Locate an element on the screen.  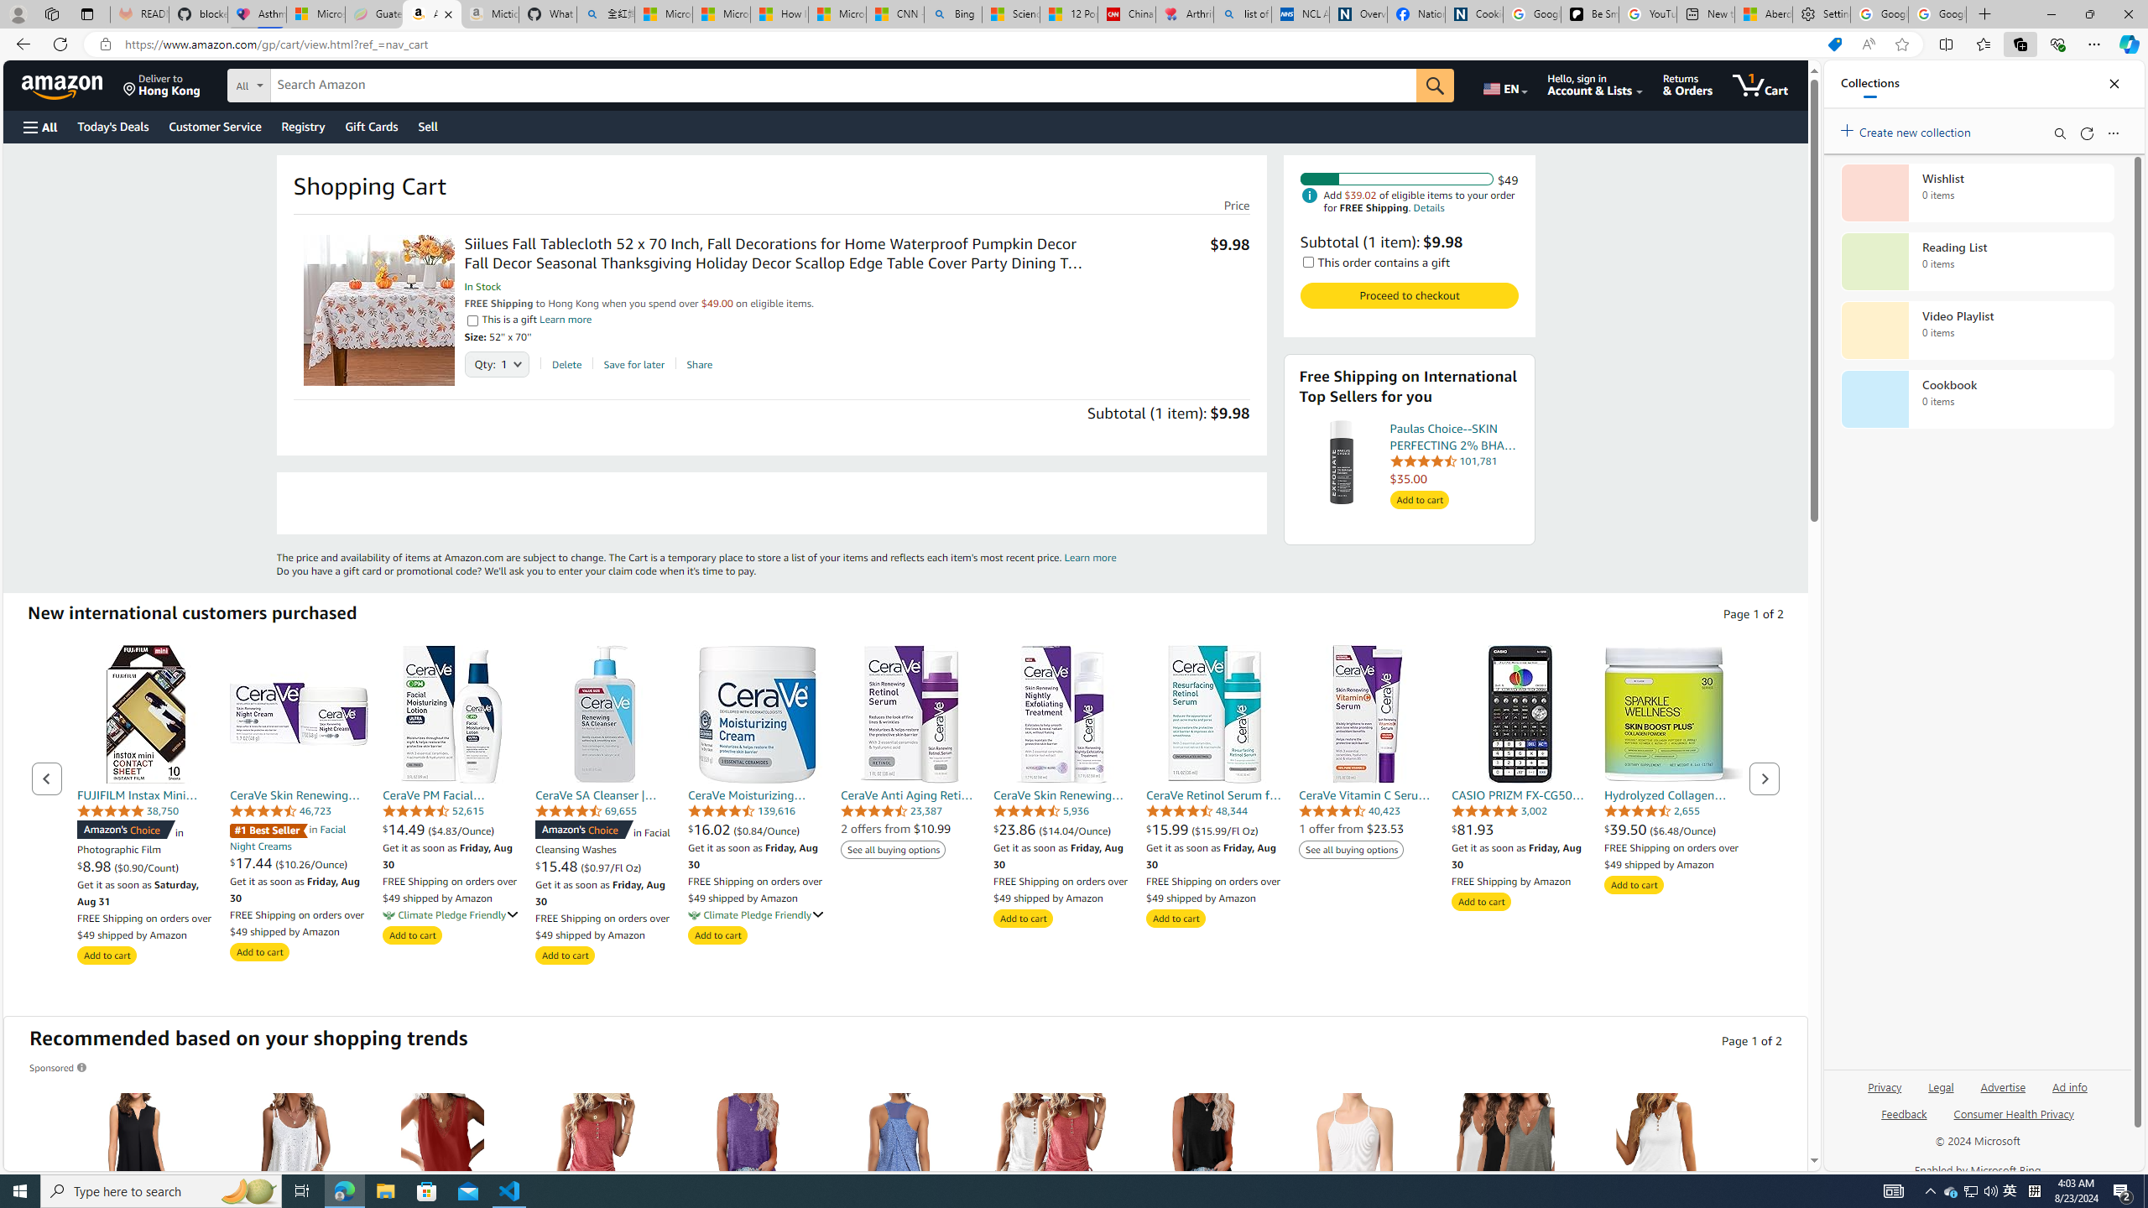
Aberdeen, Hong Kong SAR hourly forecast | Microsoft Weather is located at coordinates (1764, 14).